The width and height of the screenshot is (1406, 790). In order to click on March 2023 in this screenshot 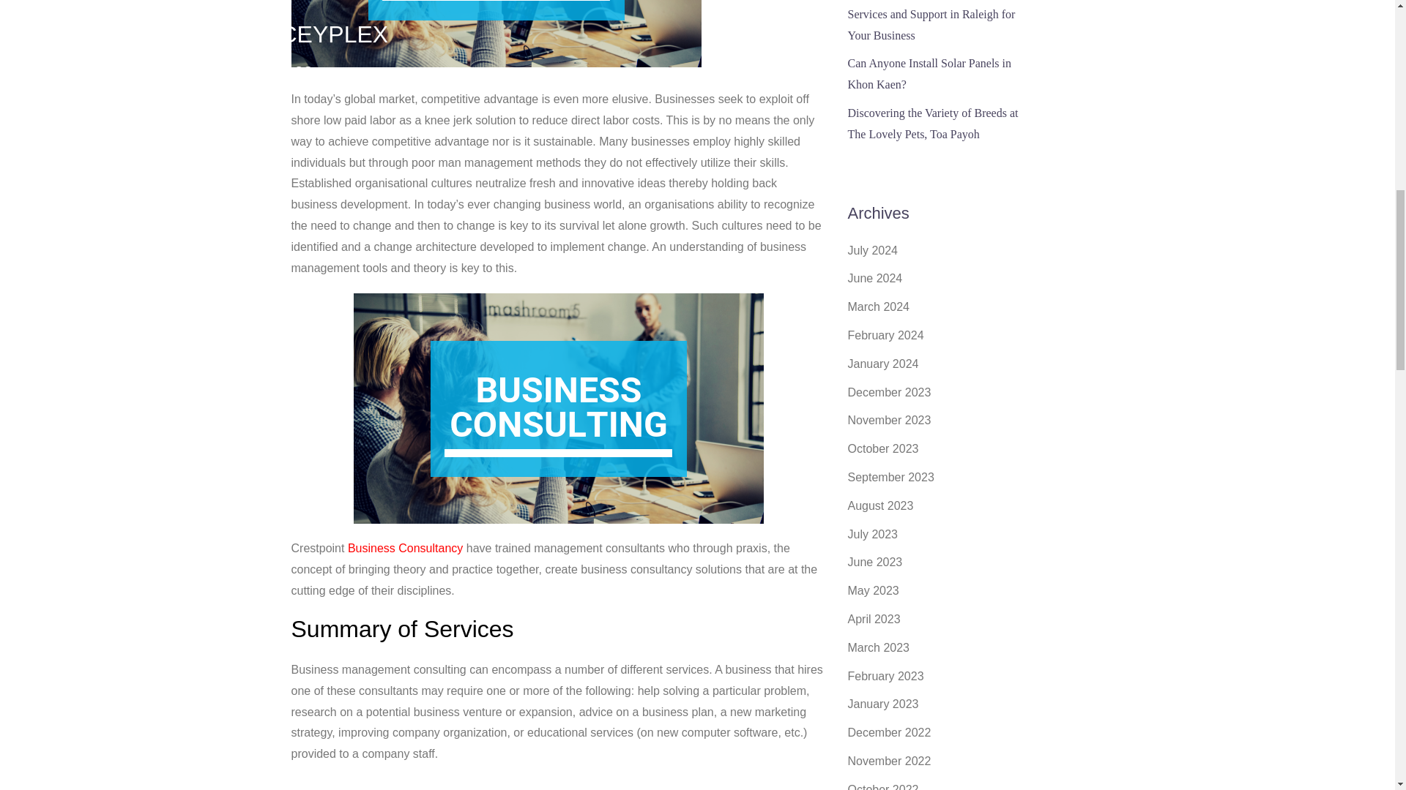, I will do `click(879, 647)`.